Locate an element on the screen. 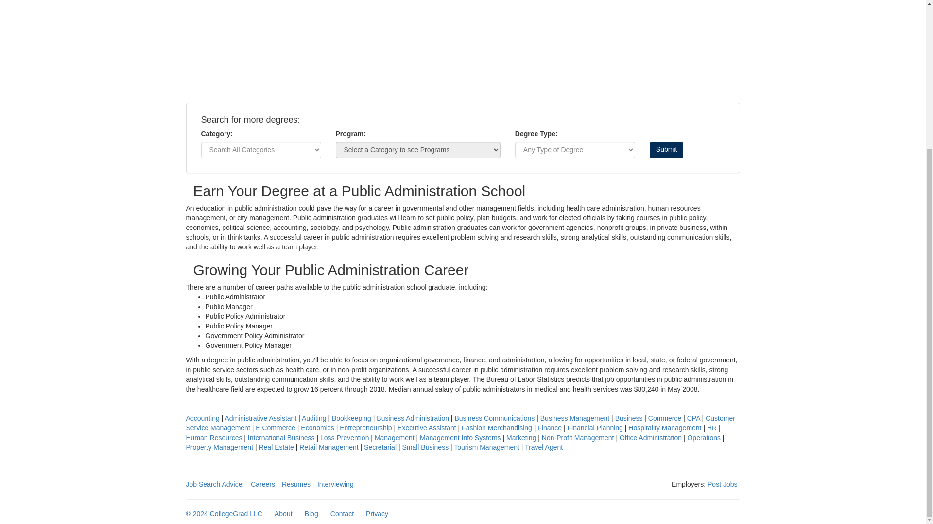  Business Communications is located at coordinates (495, 418).